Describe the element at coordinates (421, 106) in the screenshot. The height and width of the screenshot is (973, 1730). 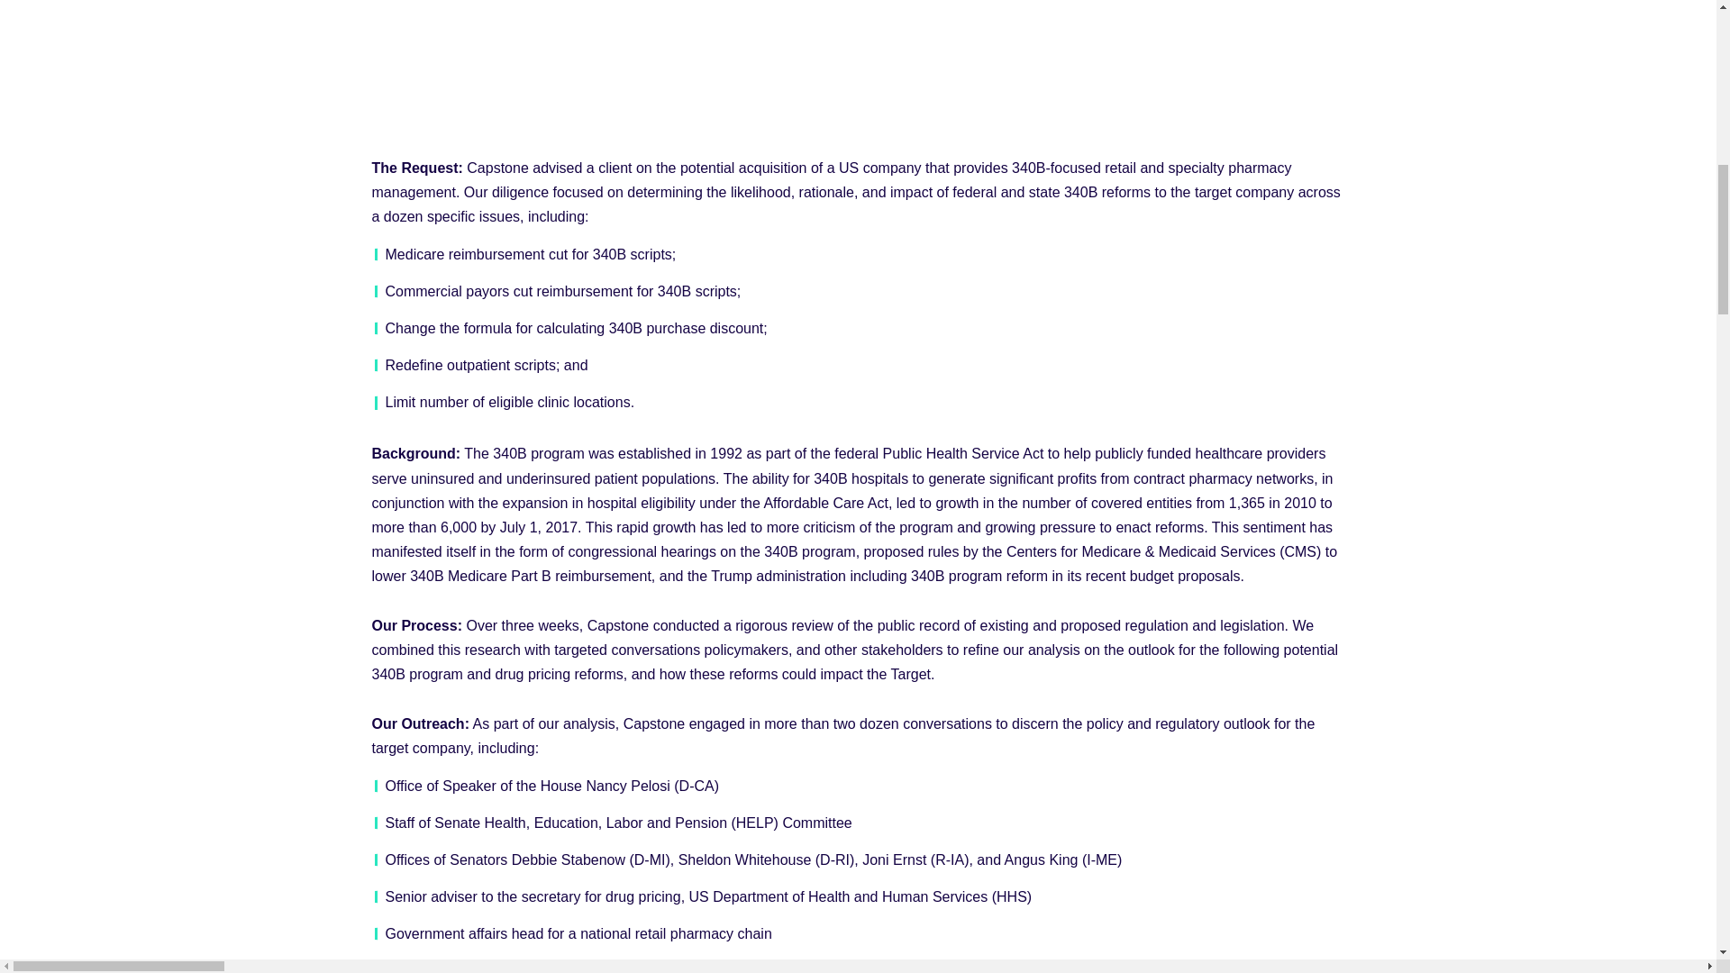
I see `Follow on LinkedIn` at that location.